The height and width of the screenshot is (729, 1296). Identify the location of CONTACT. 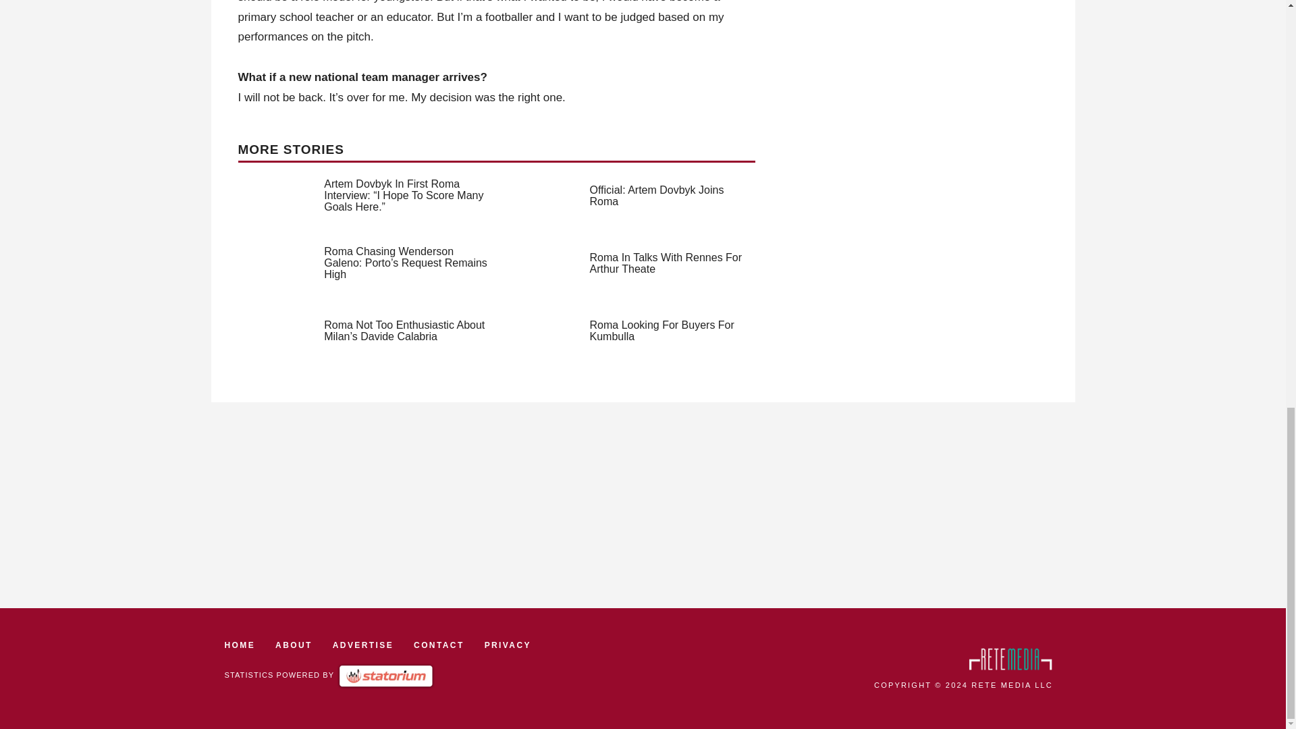
(439, 645).